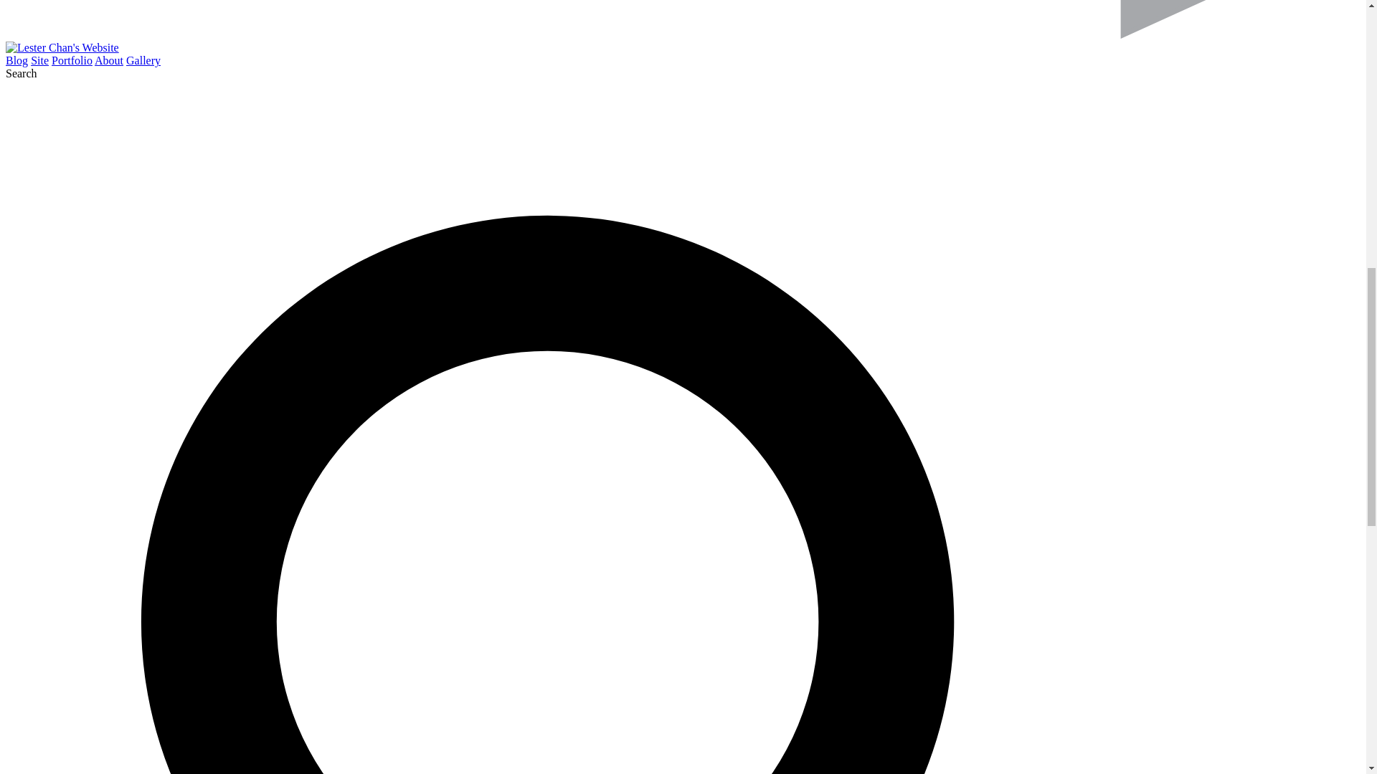 Image resolution: width=1377 pixels, height=774 pixels. What do you see at coordinates (72, 60) in the screenshot?
I see `Portfolio` at bounding box center [72, 60].